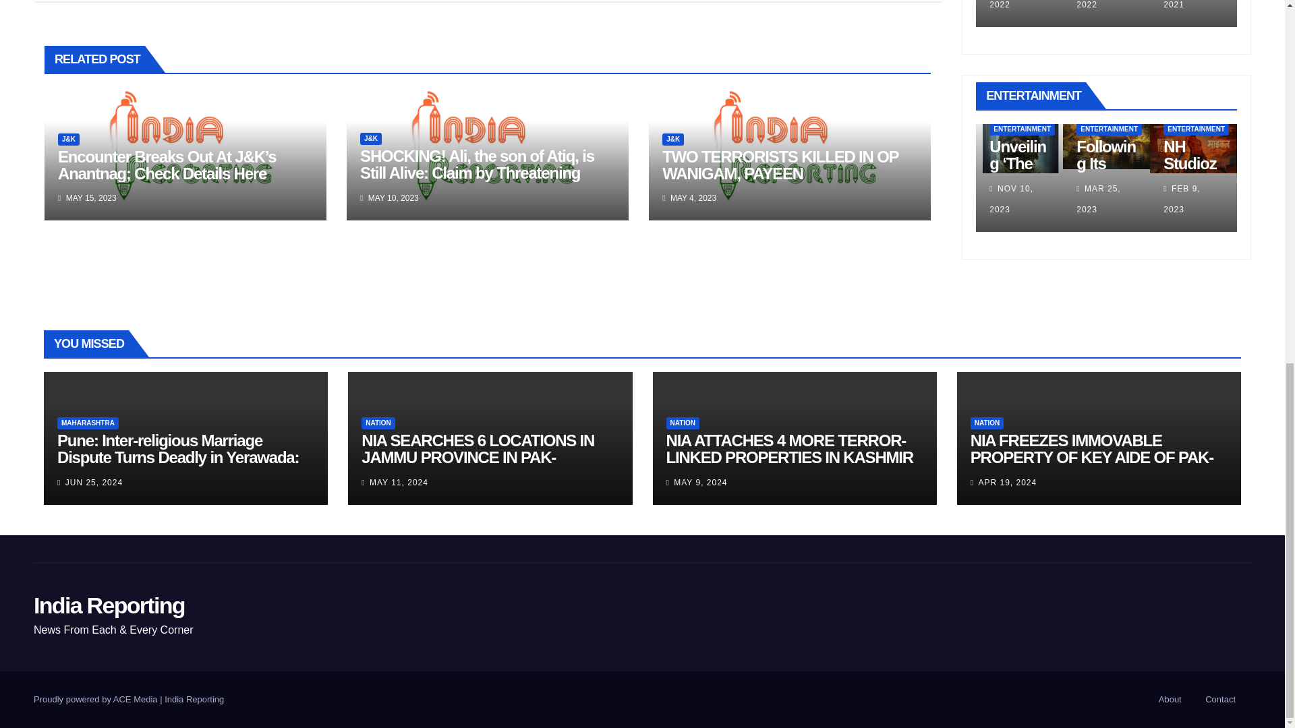 The height and width of the screenshot is (728, 1295). Describe the element at coordinates (780, 165) in the screenshot. I see `TWO TERRORISTS KILLED IN OP WANIGAM, PAYEEN` at that location.